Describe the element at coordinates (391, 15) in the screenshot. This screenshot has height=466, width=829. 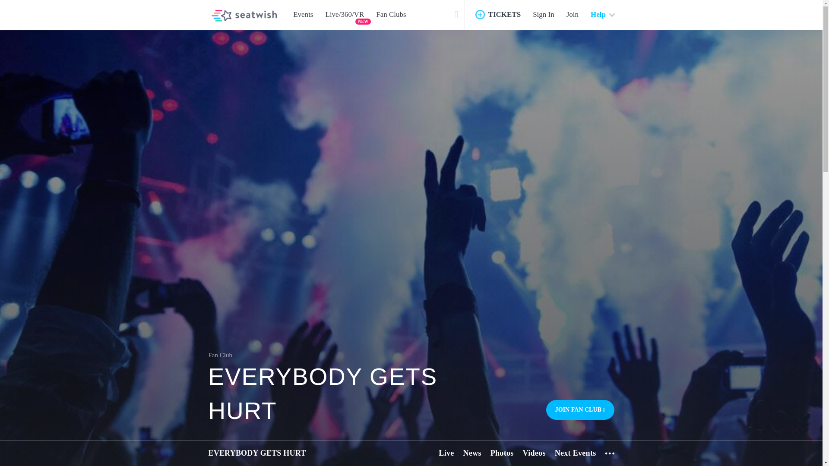
I see `Fan Clubs` at that location.